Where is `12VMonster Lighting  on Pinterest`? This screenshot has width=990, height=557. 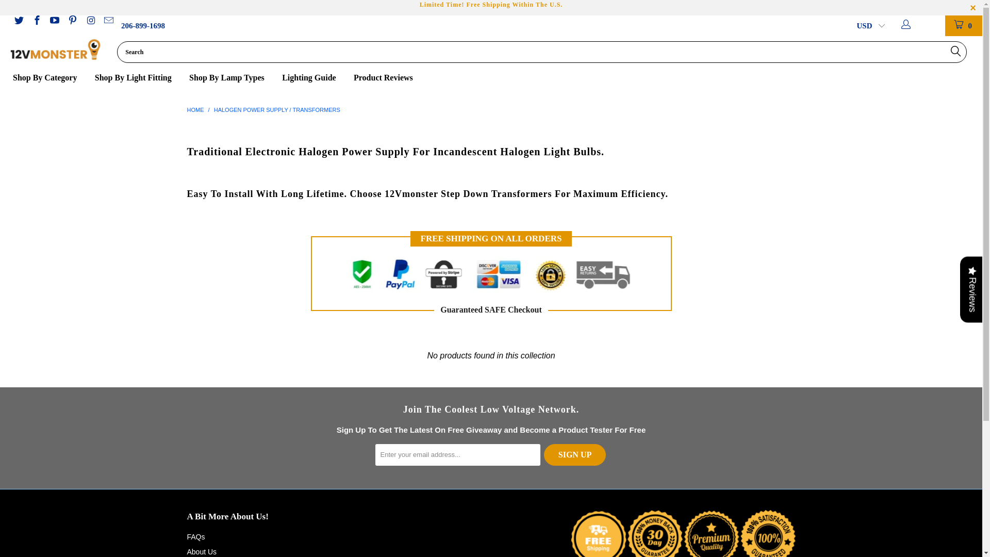
12VMonster Lighting  on Pinterest is located at coordinates (72, 22).